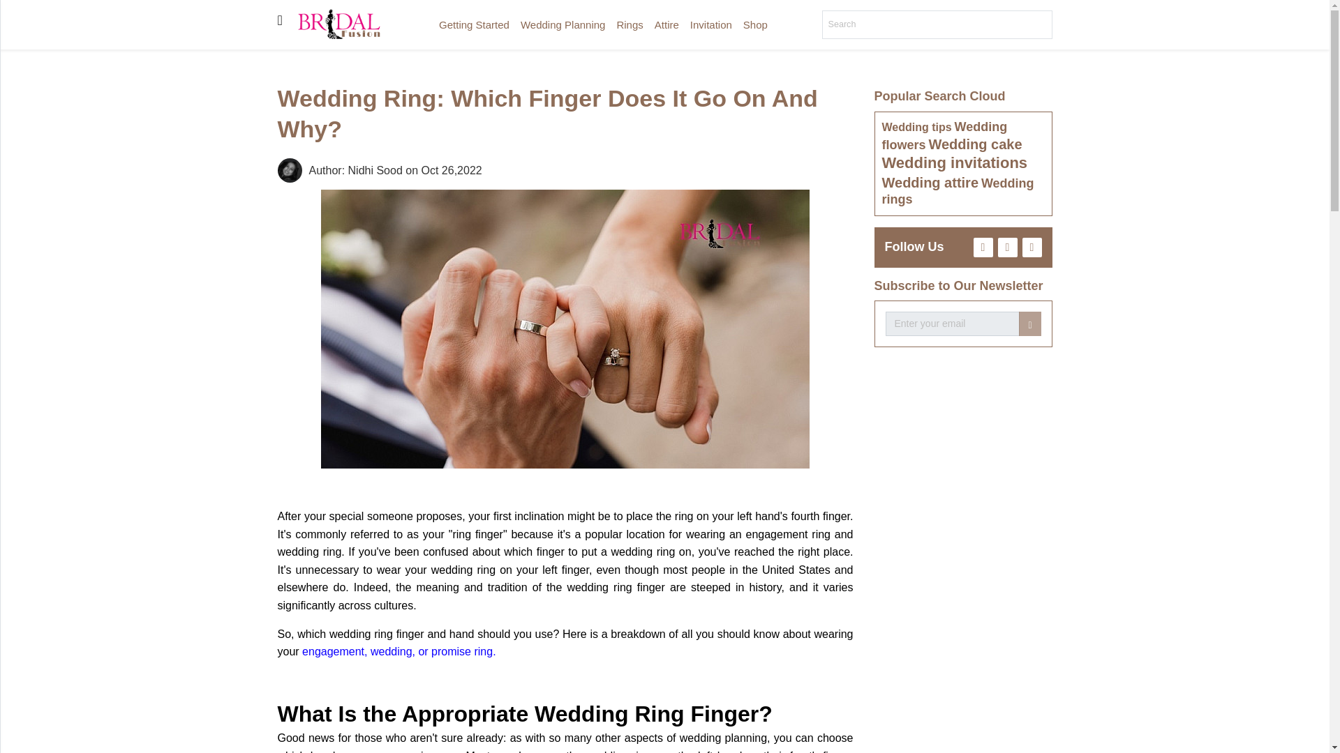  What do you see at coordinates (14, 310) in the screenshot?
I see `Shop` at bounding box center [14, 310].